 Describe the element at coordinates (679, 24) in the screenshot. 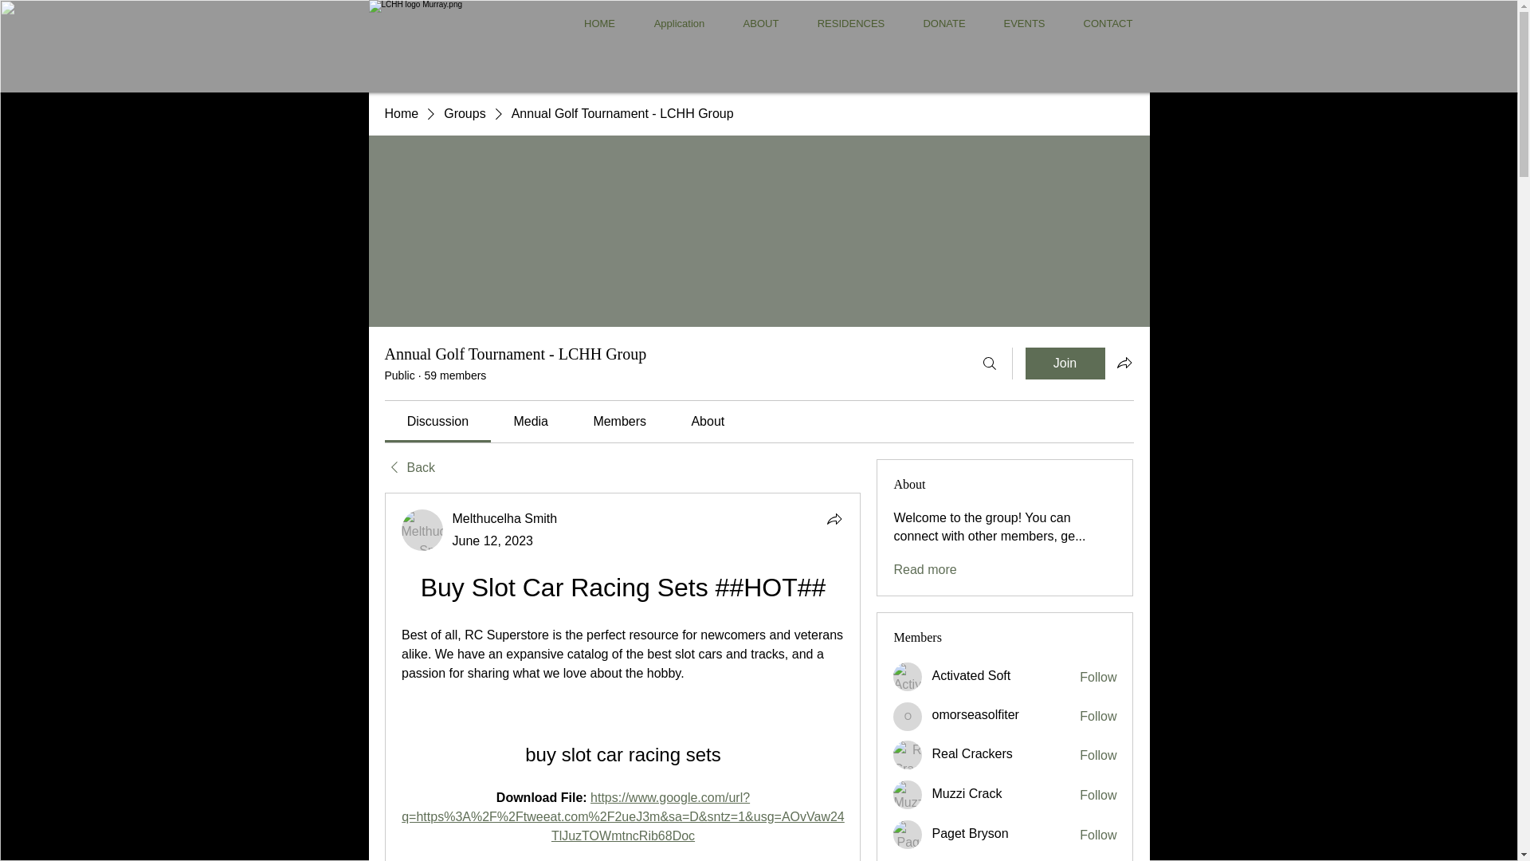

I see `Application` at that location.